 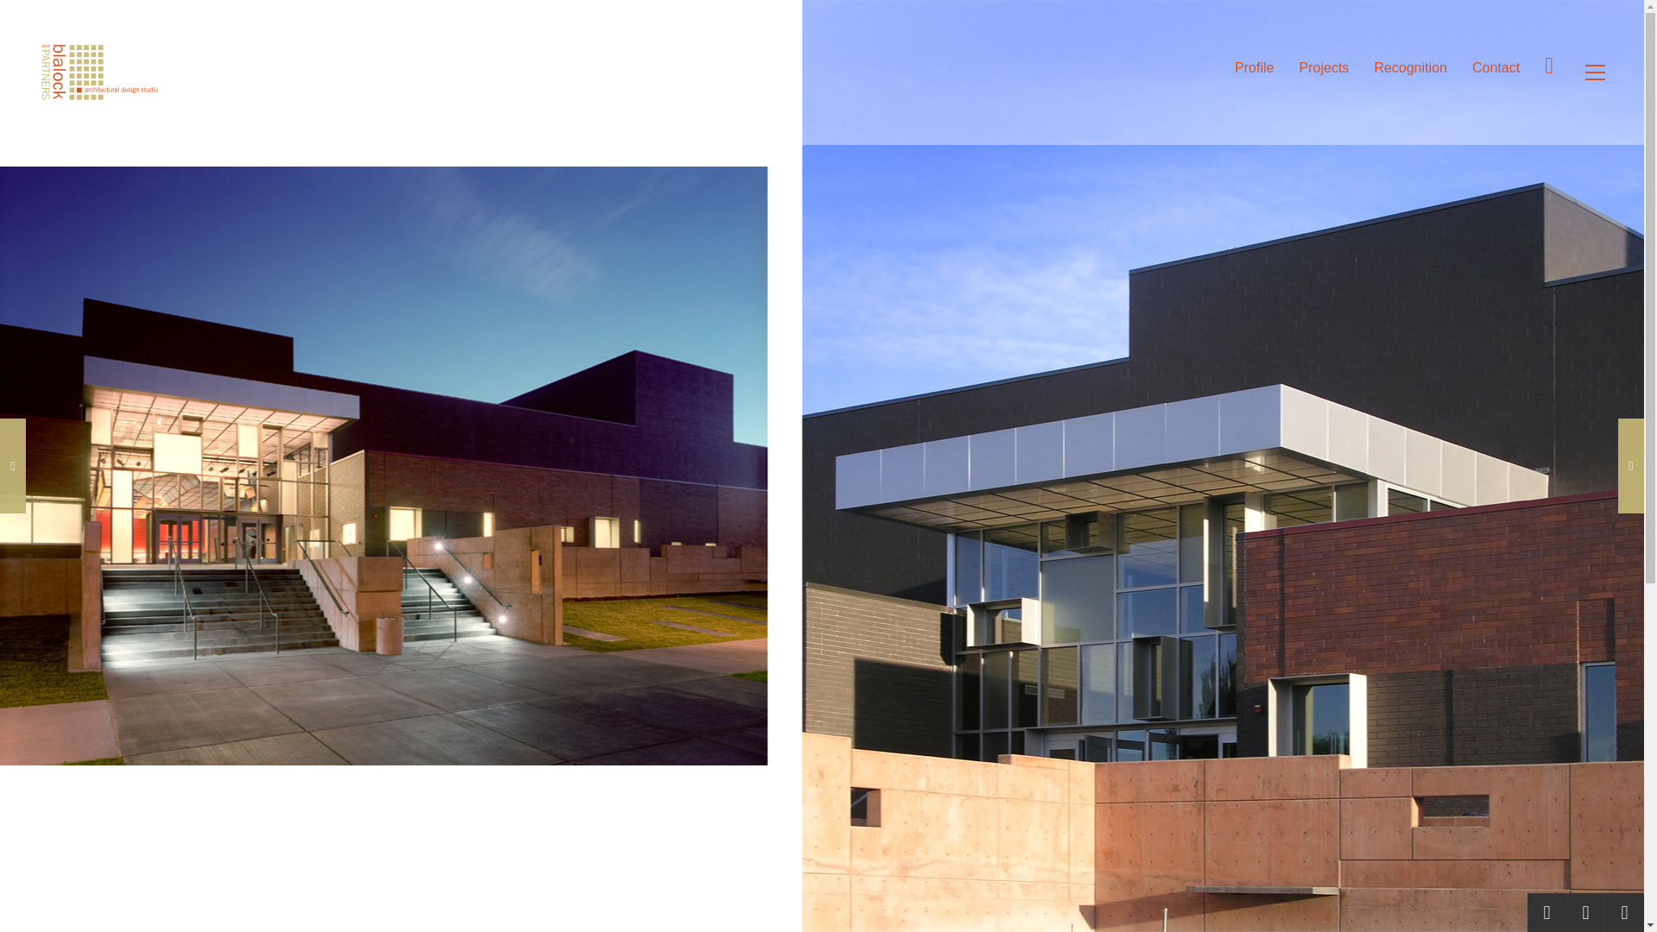 What do you see at coordinates (1254, 67) in the screenshot?
I see `Profile` at bounding box center [1254, 67].